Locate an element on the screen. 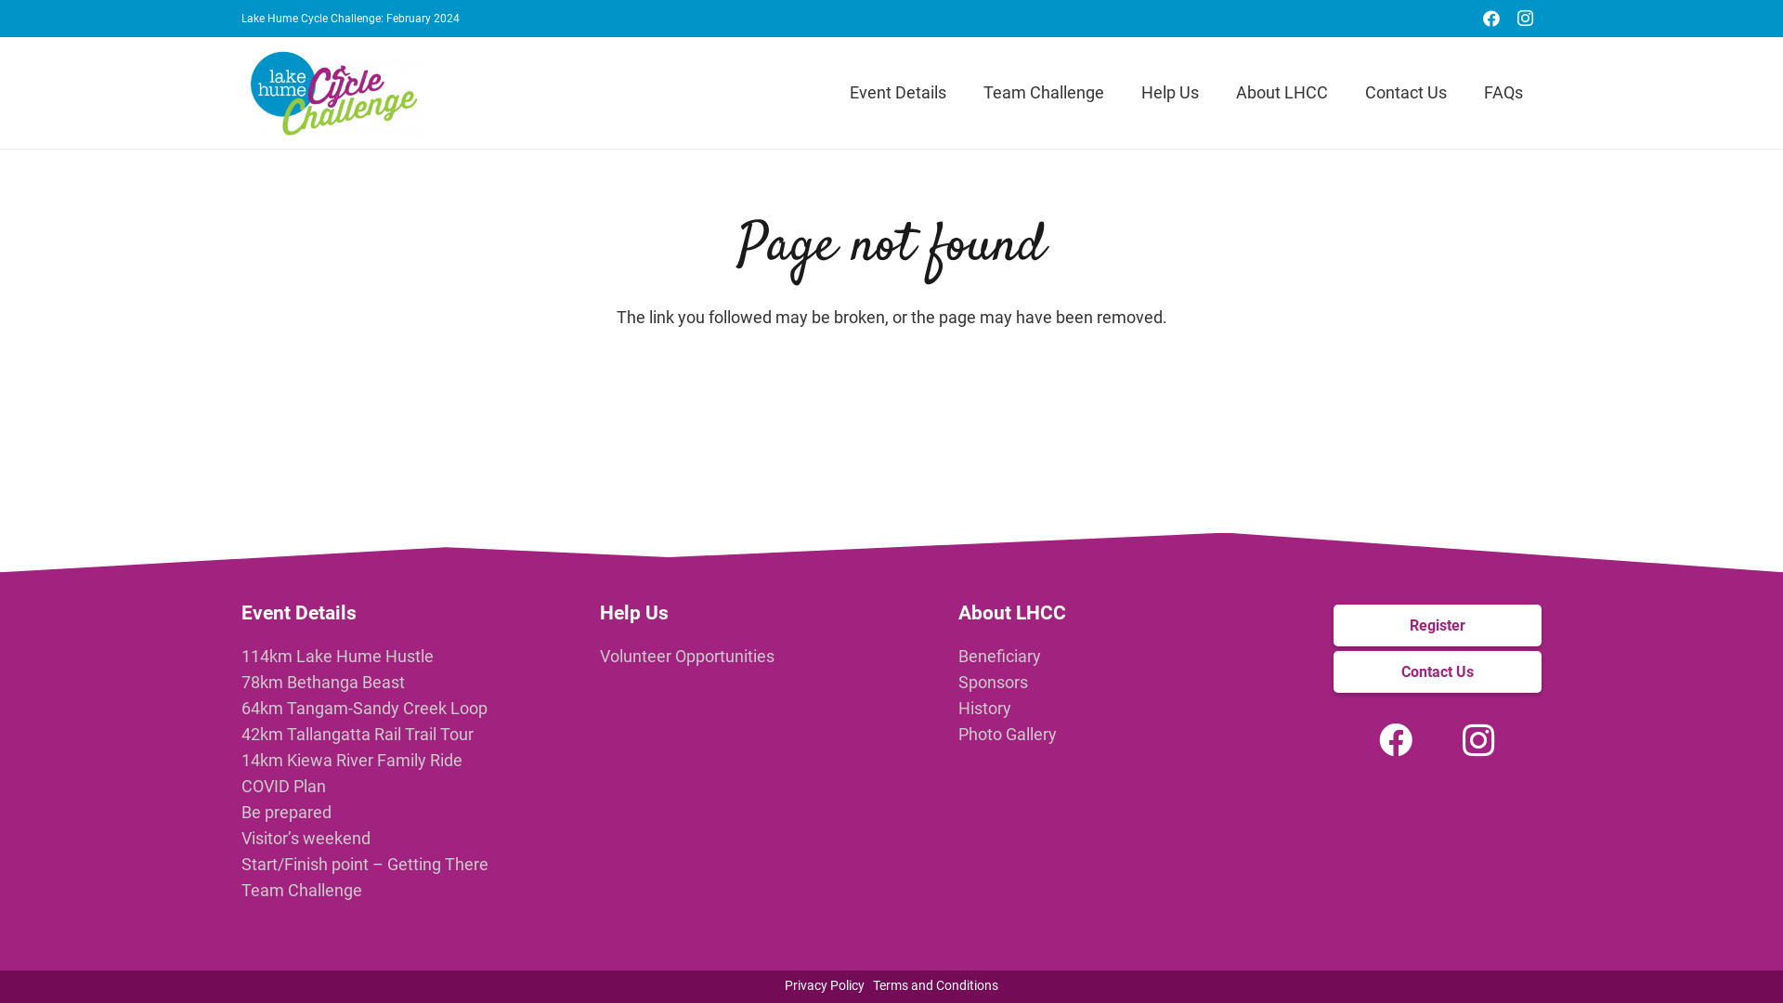 This screenshot has width=1783, height=1003. 64km Tangam-Sandy Creek Loop is located at coordinates (364, 708).